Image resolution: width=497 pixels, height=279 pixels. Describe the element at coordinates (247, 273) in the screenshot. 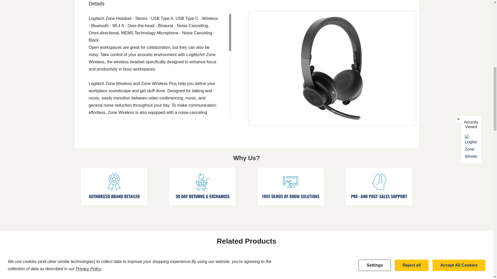

I see `Logitech Zone Wireless - Teams` at that location.